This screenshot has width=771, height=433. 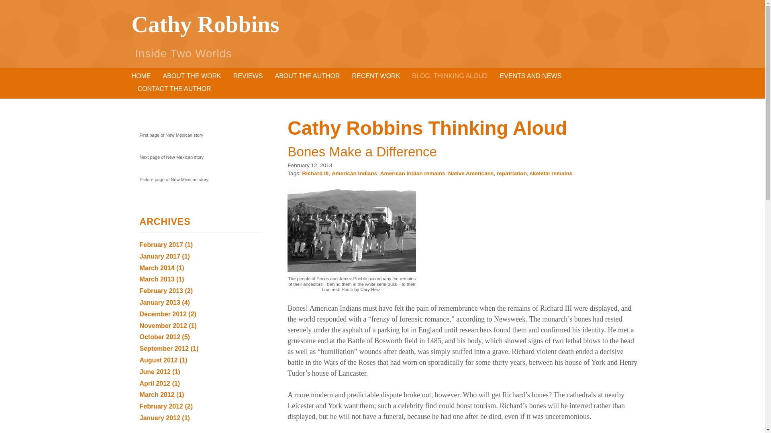 I want to click on Bones Make a Difference, so click(x=362, y=152).